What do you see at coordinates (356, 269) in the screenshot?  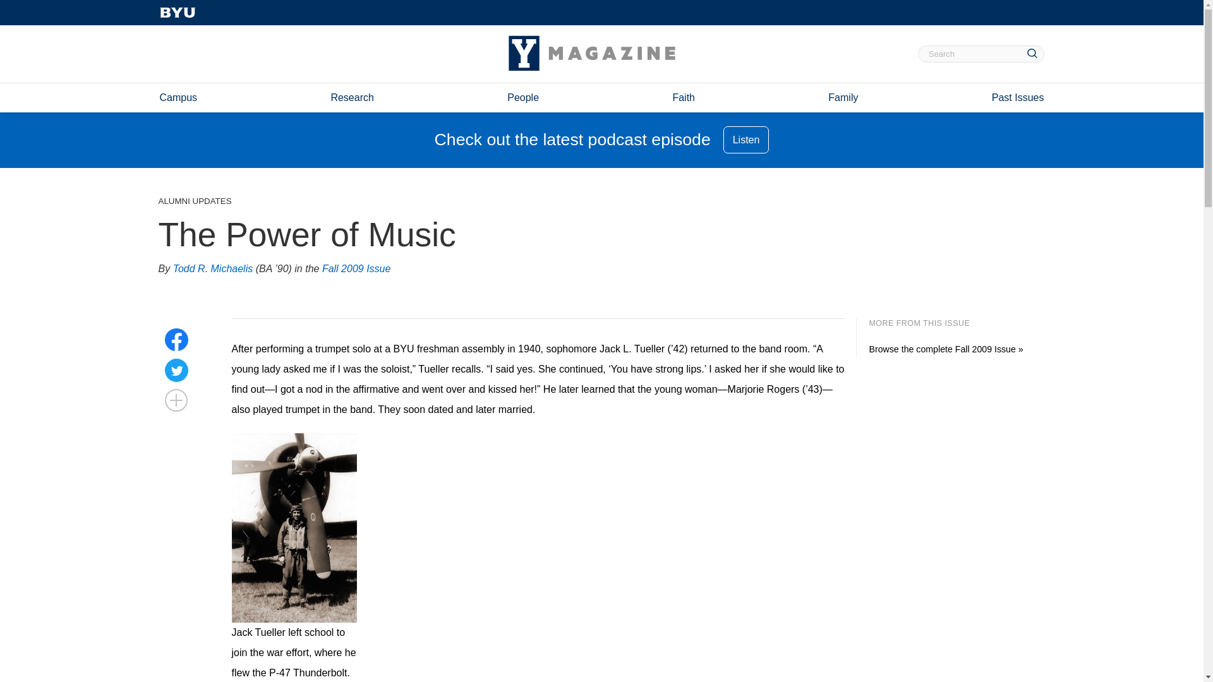 I see `Fall 2009 Issue` at bounding box center [356, 269].